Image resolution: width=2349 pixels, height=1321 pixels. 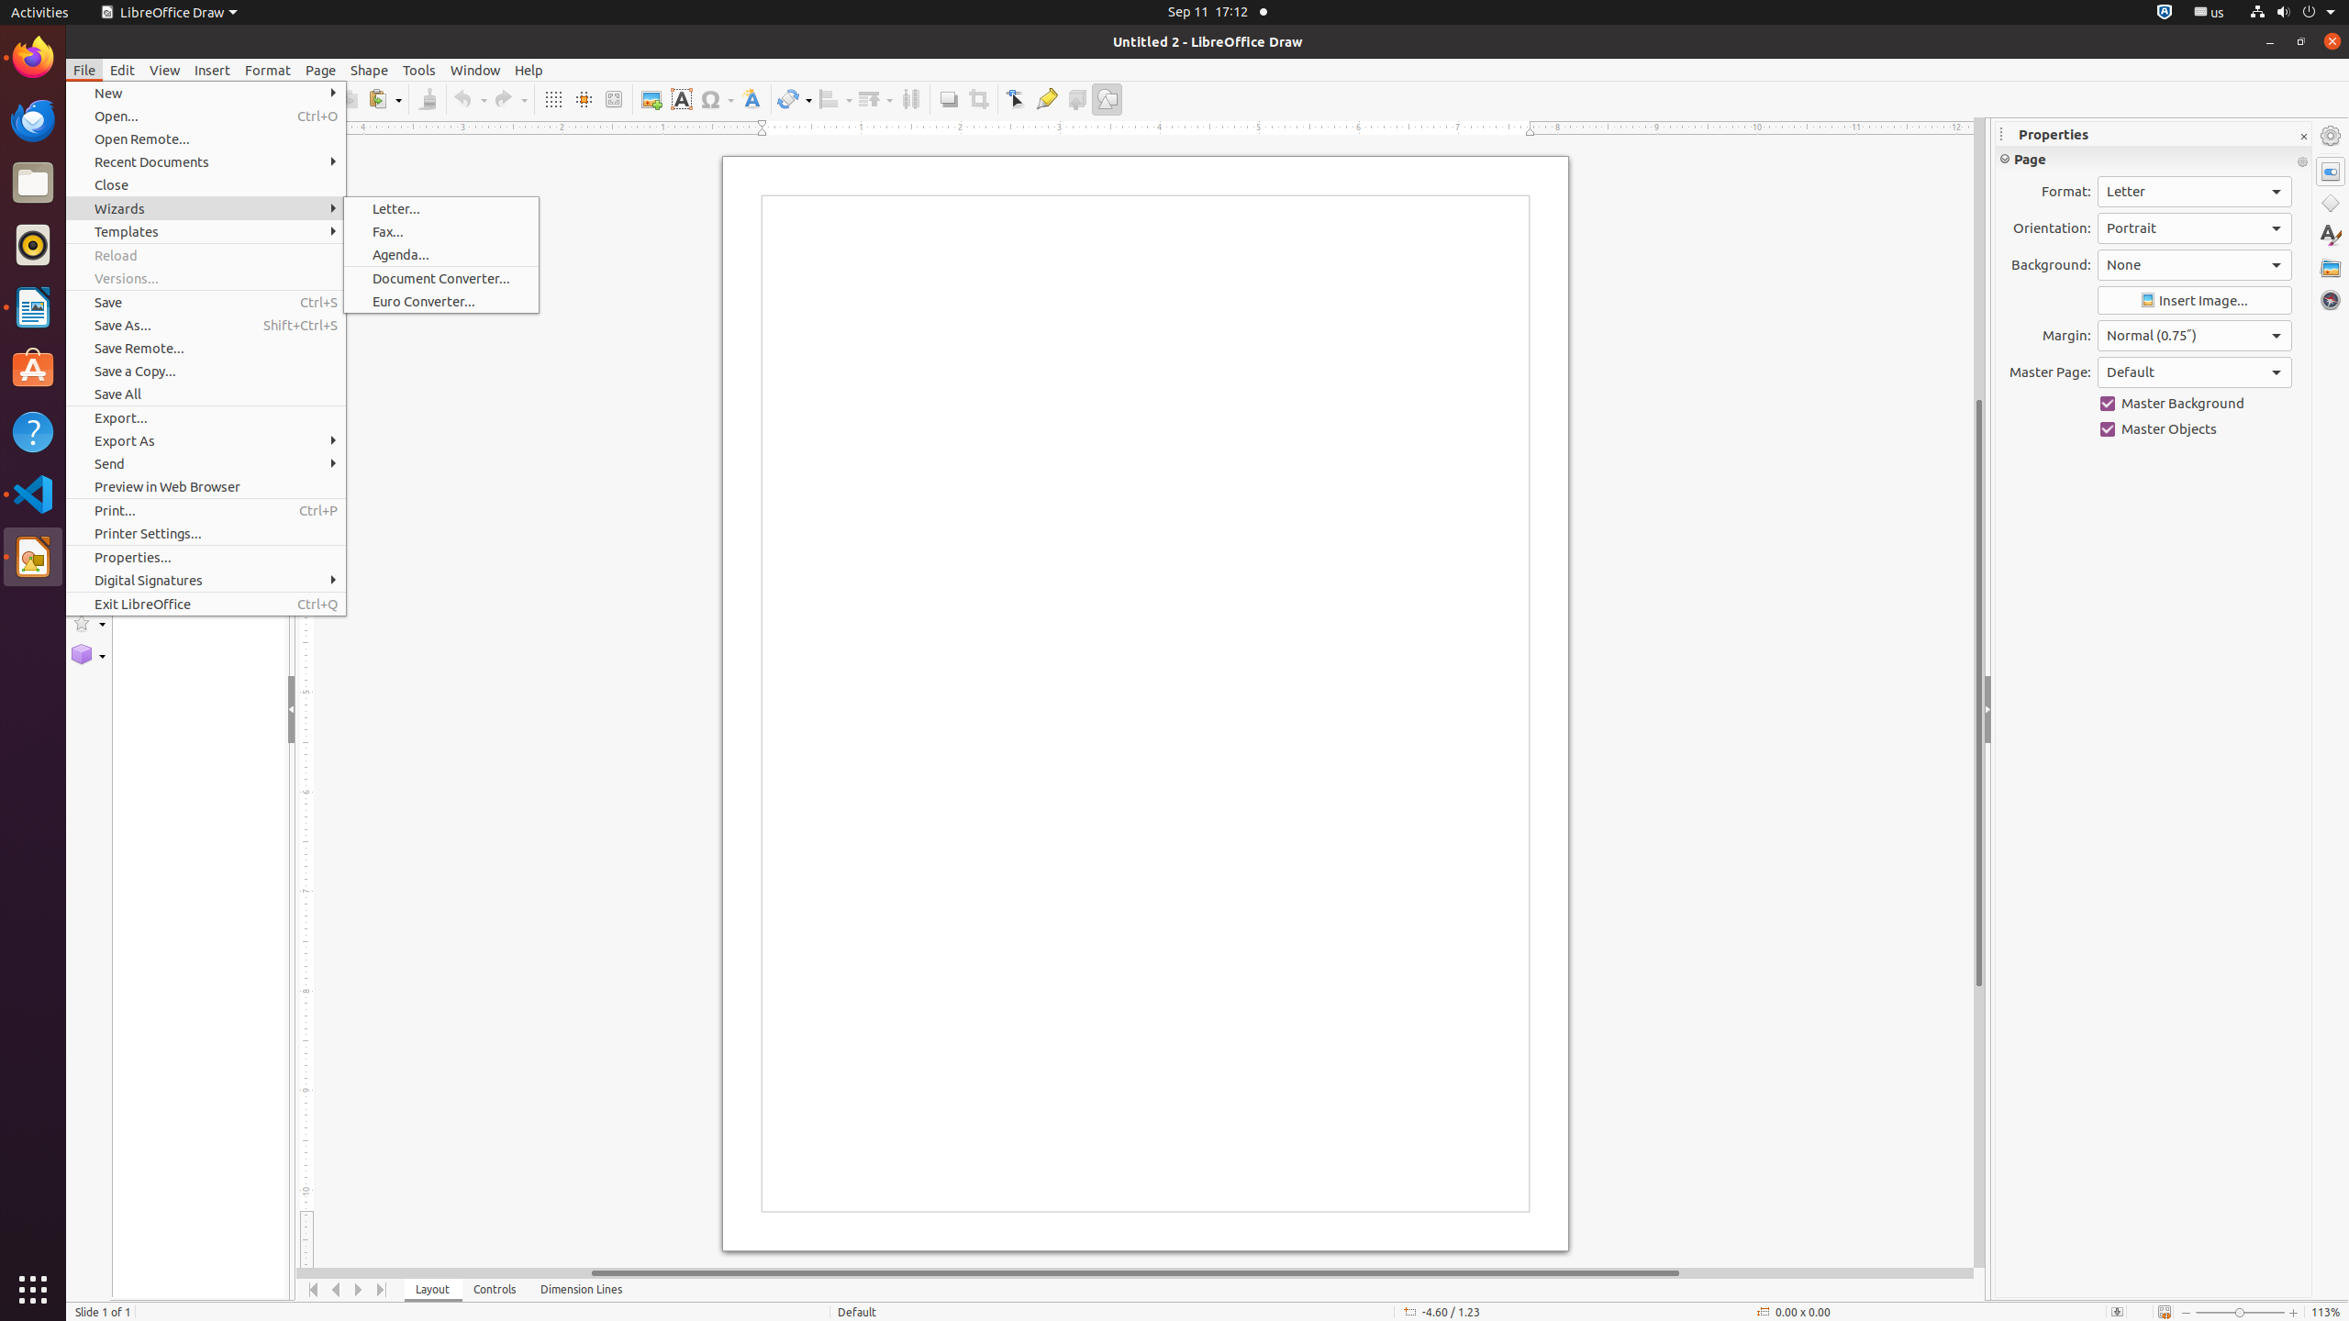 What do you see at coordinates (2195, 404) in the screenshot?
I see `Master Background` at bounding box center [2195, 404].